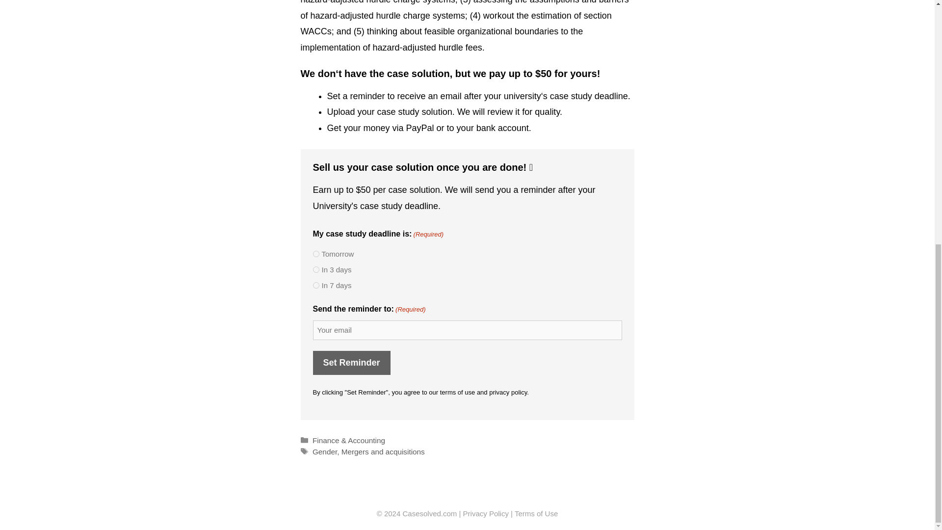 This screenshot has width=942, height=530. What do you see at coordinates (486, 513) in the screenshot?
I see `Privacy Policy` at bounding box center [486, 513].